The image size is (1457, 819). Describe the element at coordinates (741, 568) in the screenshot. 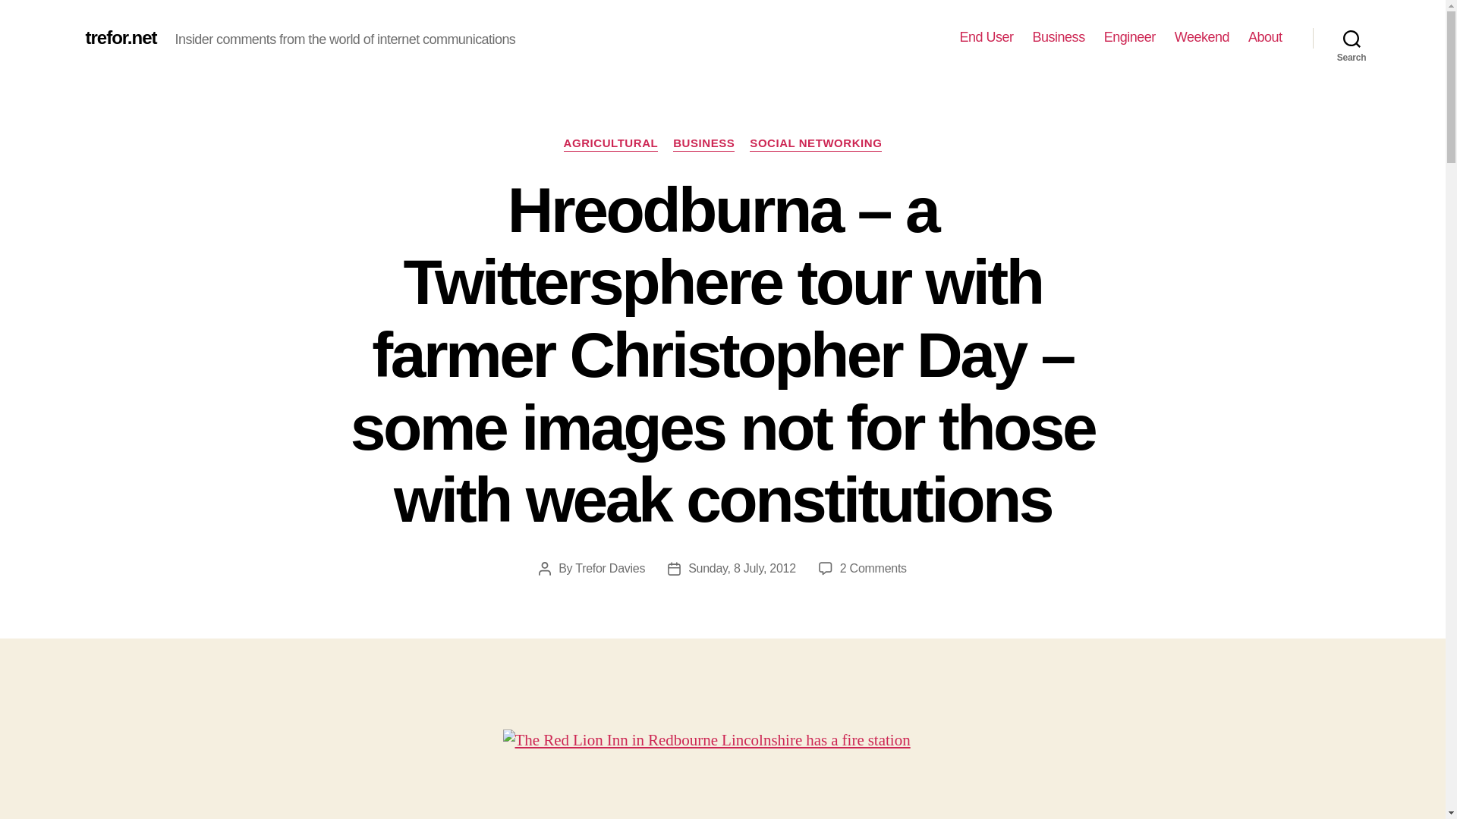

I see `Sunday, 8 July, 2012` at that location.